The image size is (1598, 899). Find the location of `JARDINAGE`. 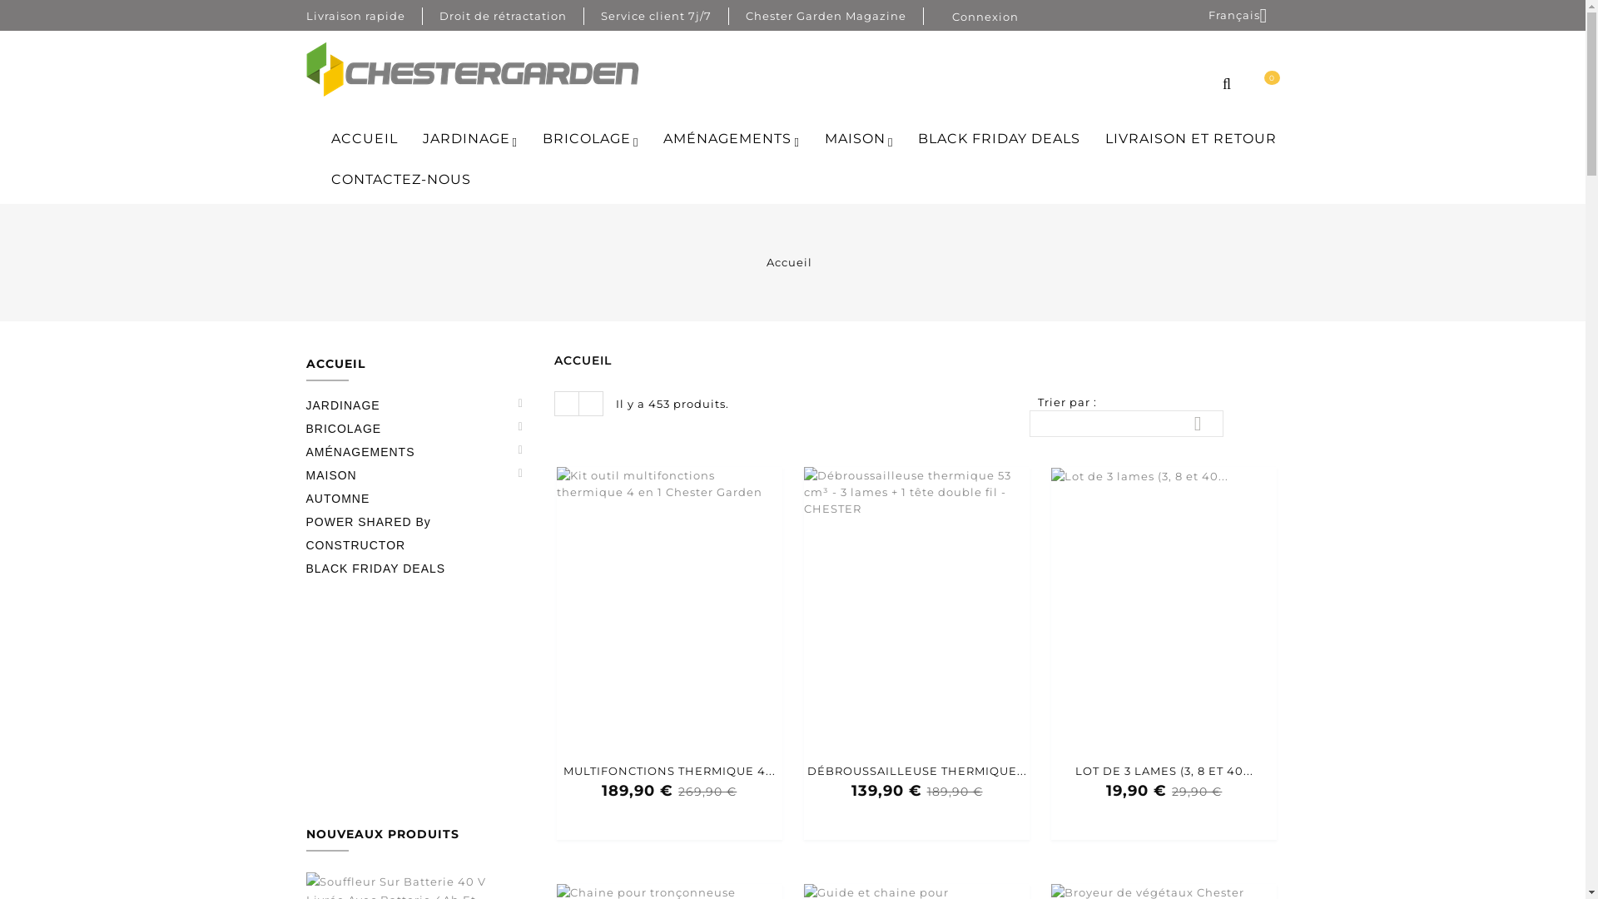

JARDINAGE is located at coordinates (469, 138).